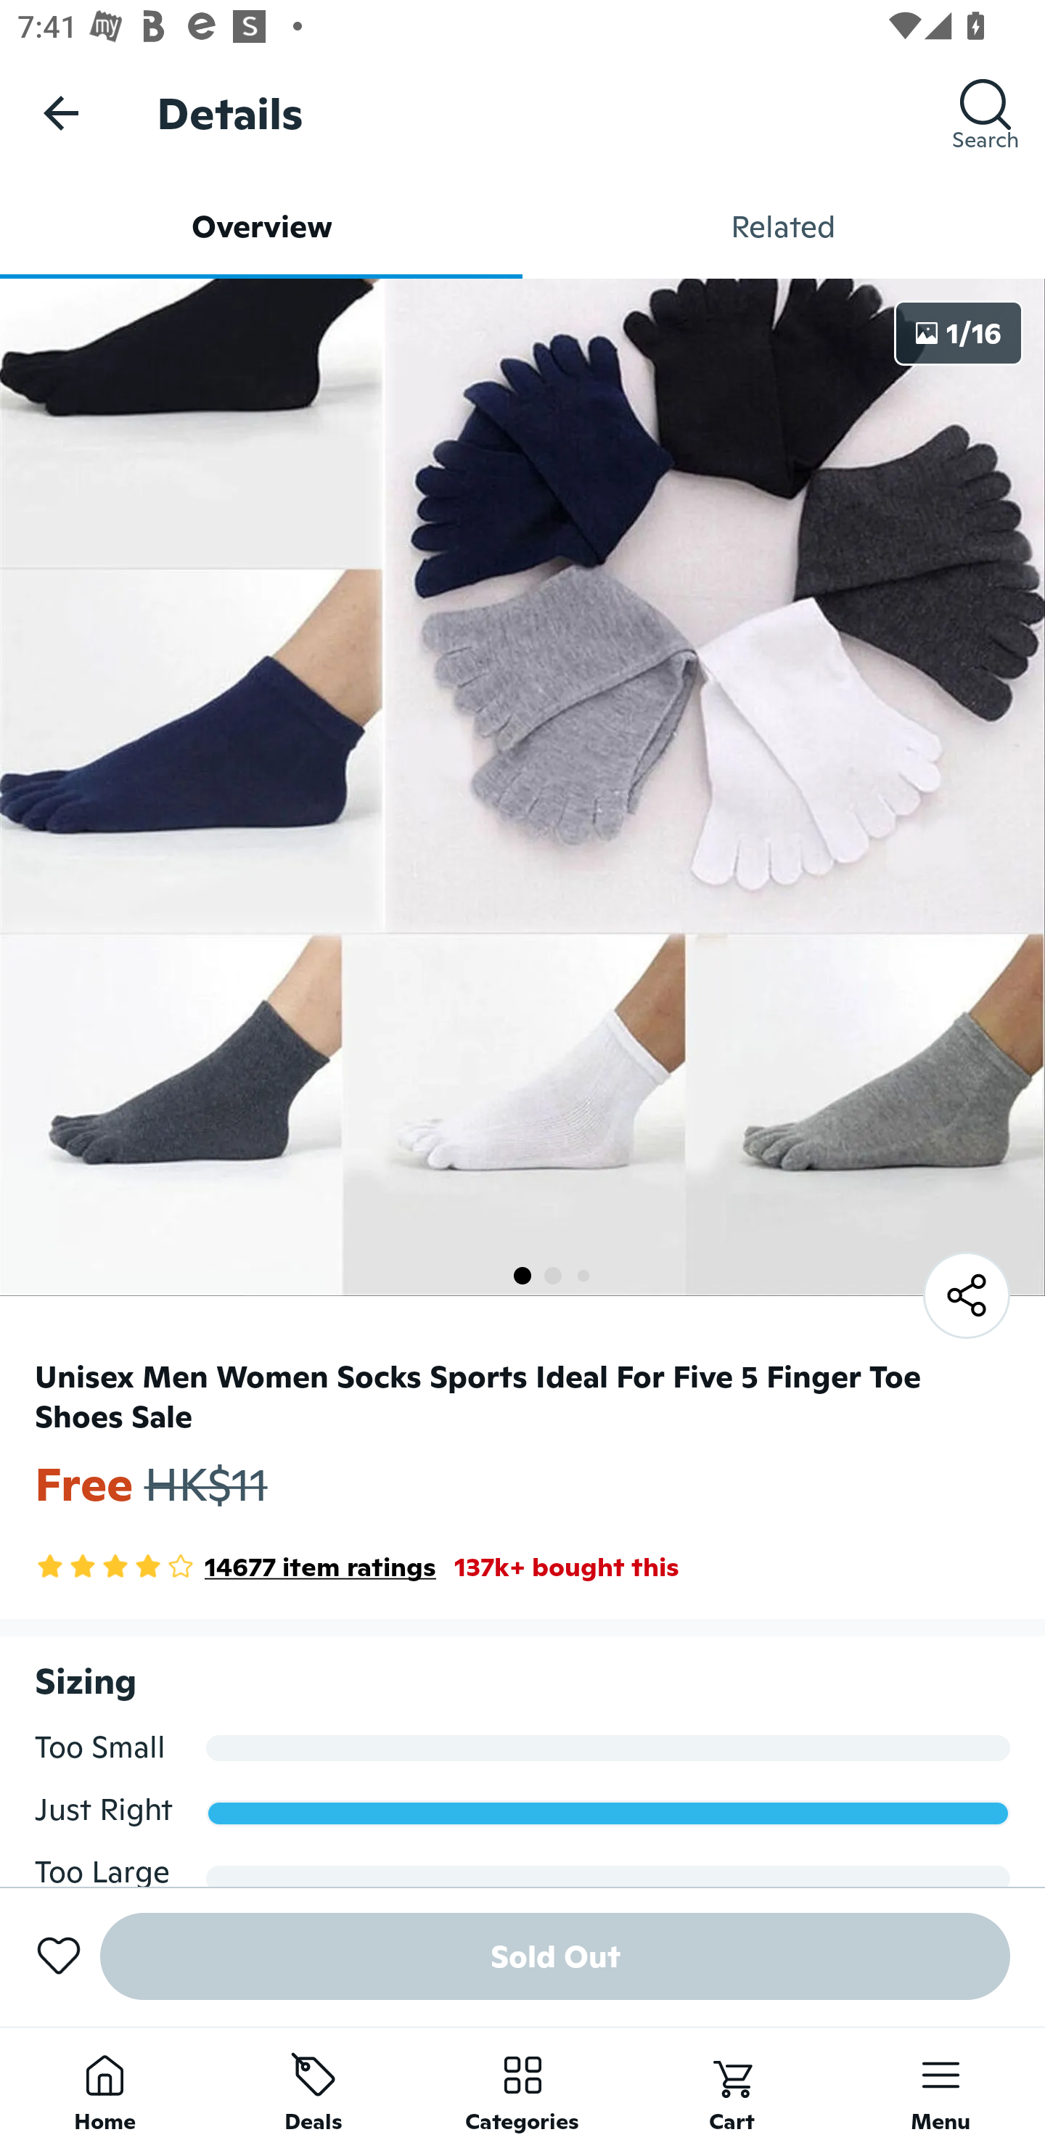 This screenshot has width=1045, height=2148. I want to click on Cart, so click(731, 2087).